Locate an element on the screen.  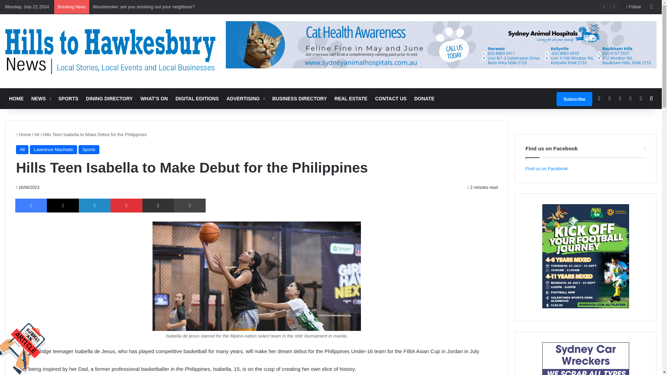
CONTACT US is located at coordinates (391, 99).